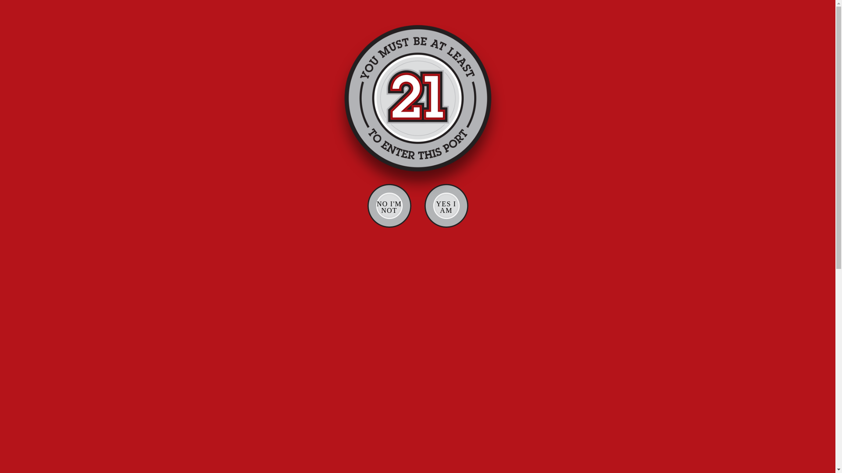  Describe the element at coordinates (518, 11) in the screenshot. I see `MEDIA` at that location.